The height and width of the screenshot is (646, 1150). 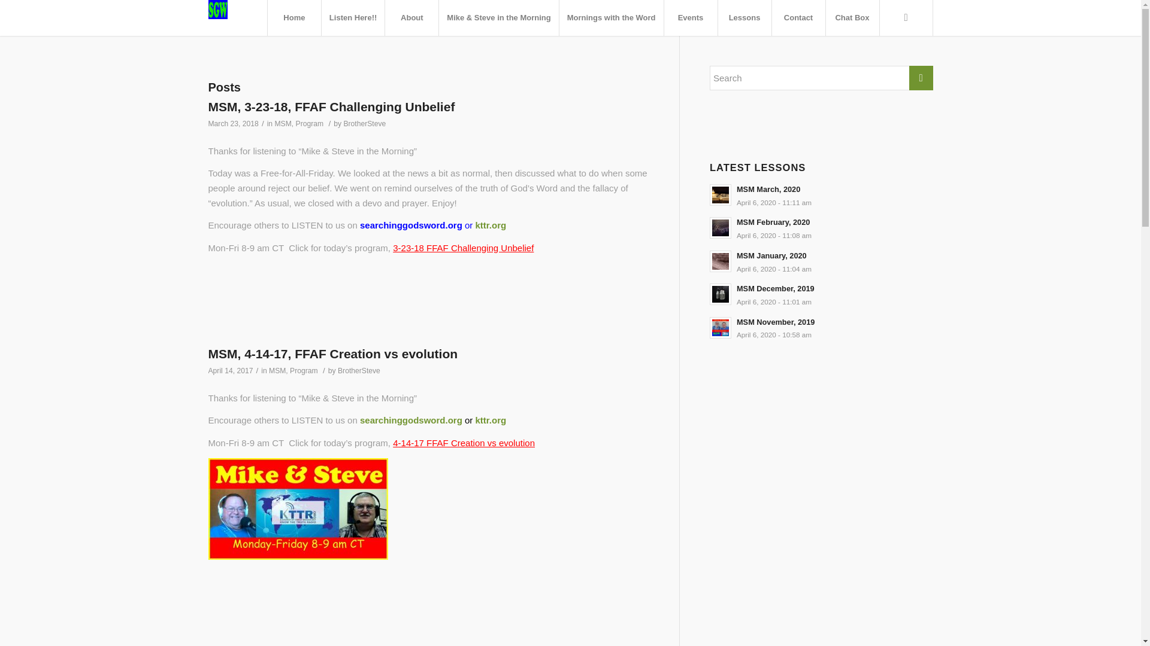 I want to click on MSM November, 2019, so click(x=333, y=353).